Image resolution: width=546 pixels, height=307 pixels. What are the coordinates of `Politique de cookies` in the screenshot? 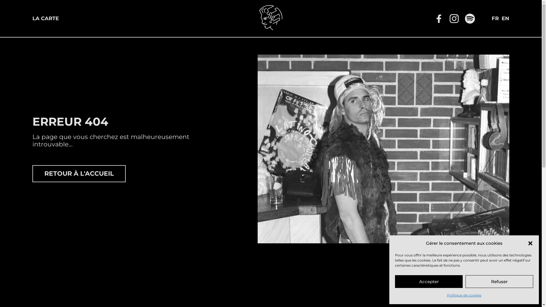 It's located at (464, 295).